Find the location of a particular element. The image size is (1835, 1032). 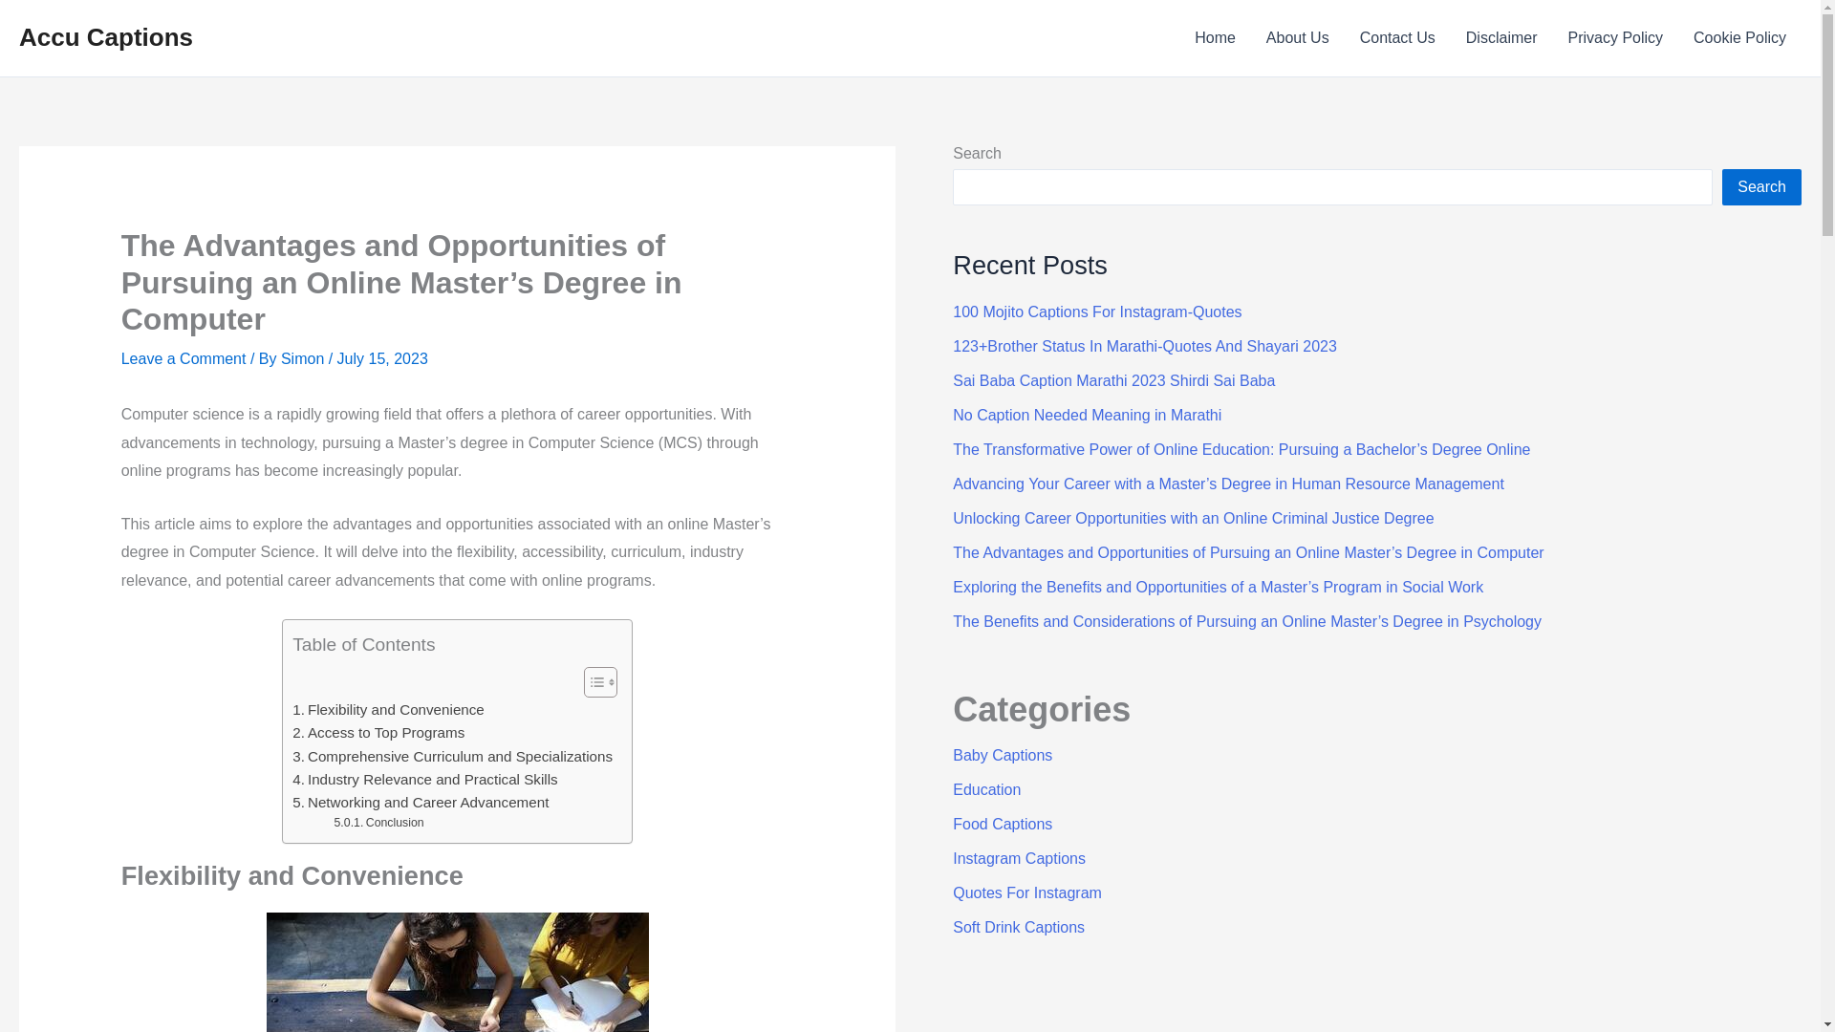

Disclaimer is located at coordinates (1501, 38).